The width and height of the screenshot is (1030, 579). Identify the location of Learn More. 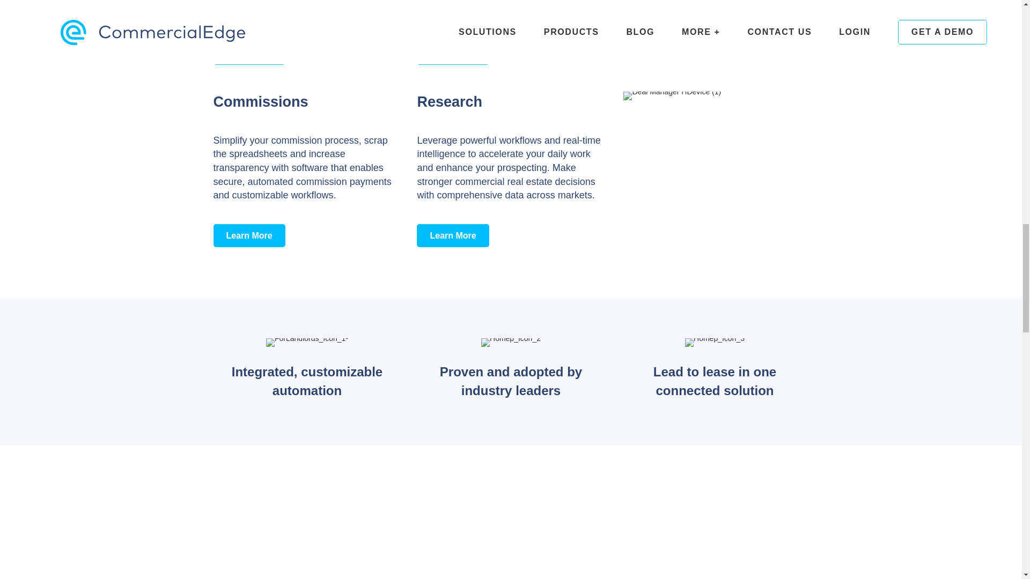
(249, 53).